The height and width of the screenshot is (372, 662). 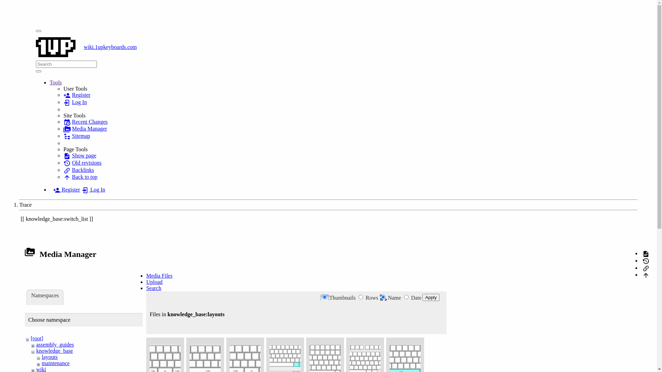 I want to click on Backlinks, so click(x=79, y=170).